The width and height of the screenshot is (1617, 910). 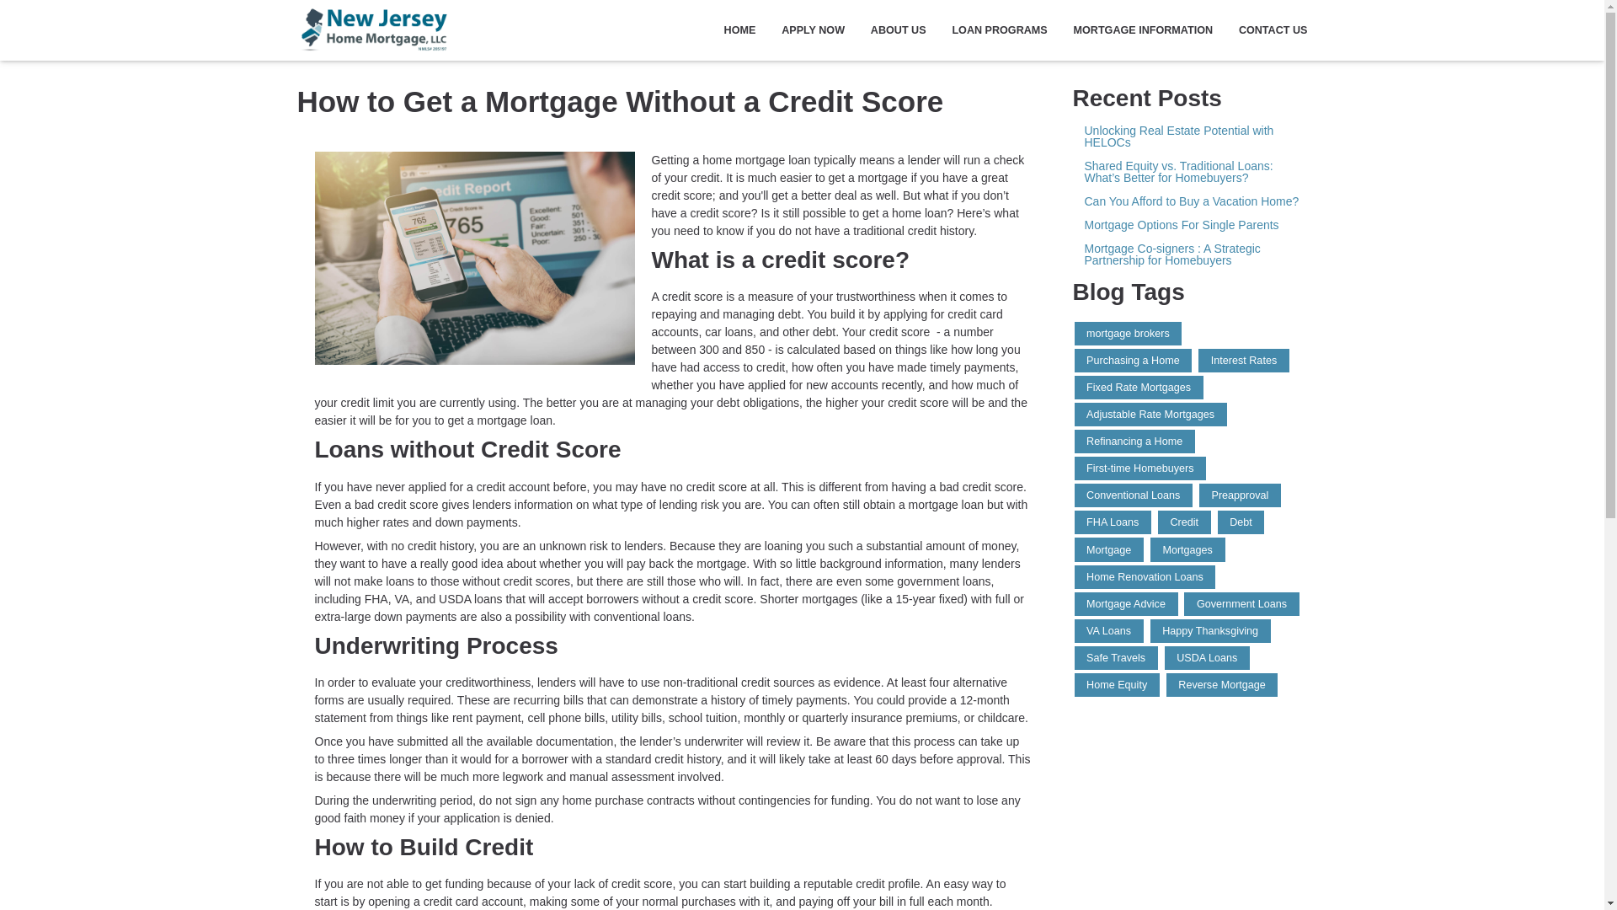 I want to click on Purchasing a Home, so click(x=1134, y=360).